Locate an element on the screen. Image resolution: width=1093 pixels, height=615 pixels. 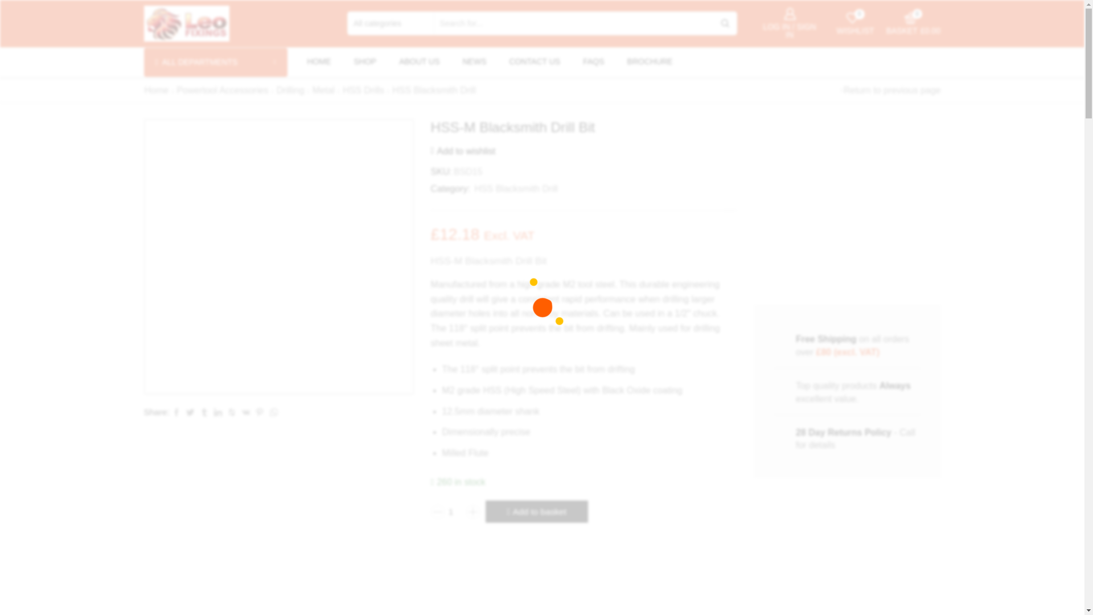
FAQS is located at coordinates (855, 23).